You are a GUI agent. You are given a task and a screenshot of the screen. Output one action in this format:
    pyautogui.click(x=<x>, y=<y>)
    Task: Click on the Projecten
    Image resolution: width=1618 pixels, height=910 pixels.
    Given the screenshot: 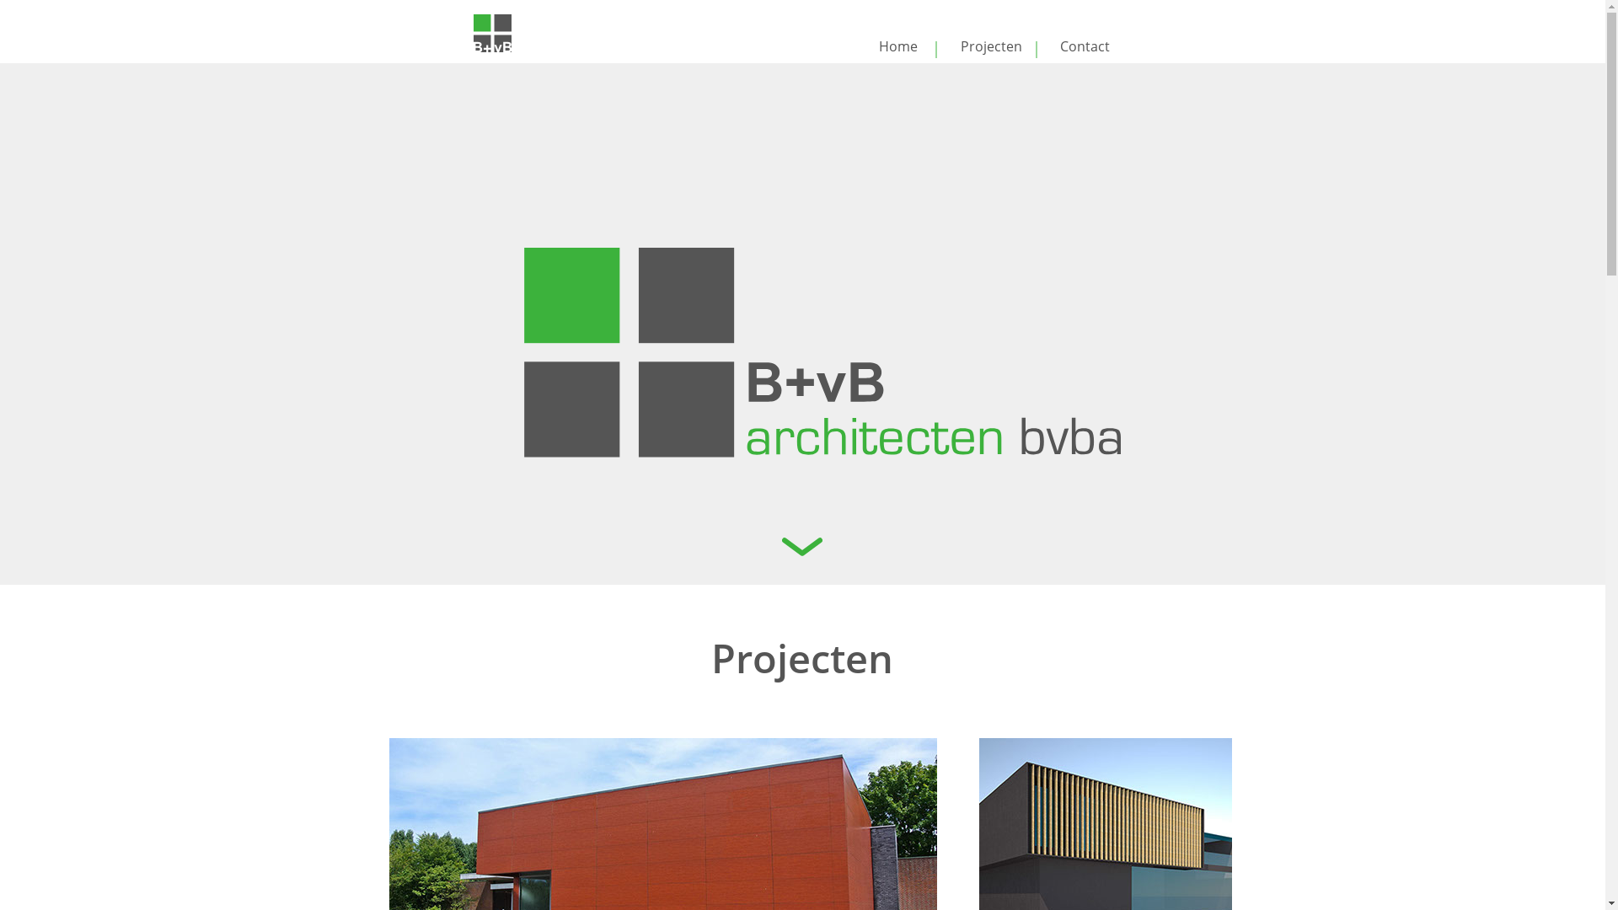 What is the action you would take?
    pyautogui.click(x=991, y=47)
    